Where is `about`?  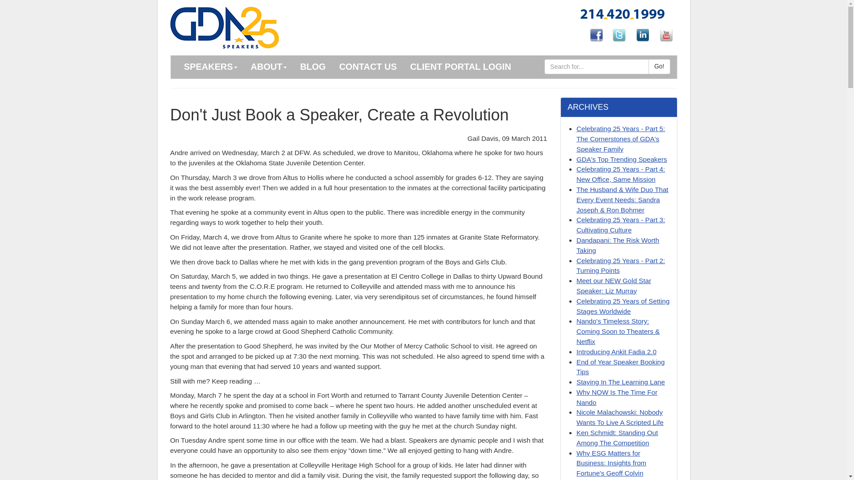
about is located at coordinates (313, 67).